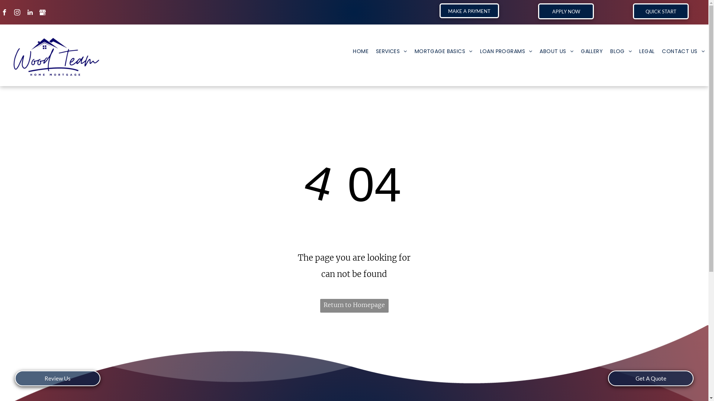  Describe the element at coordinates (684, 51) in the screenshot. I see `CONTACT US` at that location.